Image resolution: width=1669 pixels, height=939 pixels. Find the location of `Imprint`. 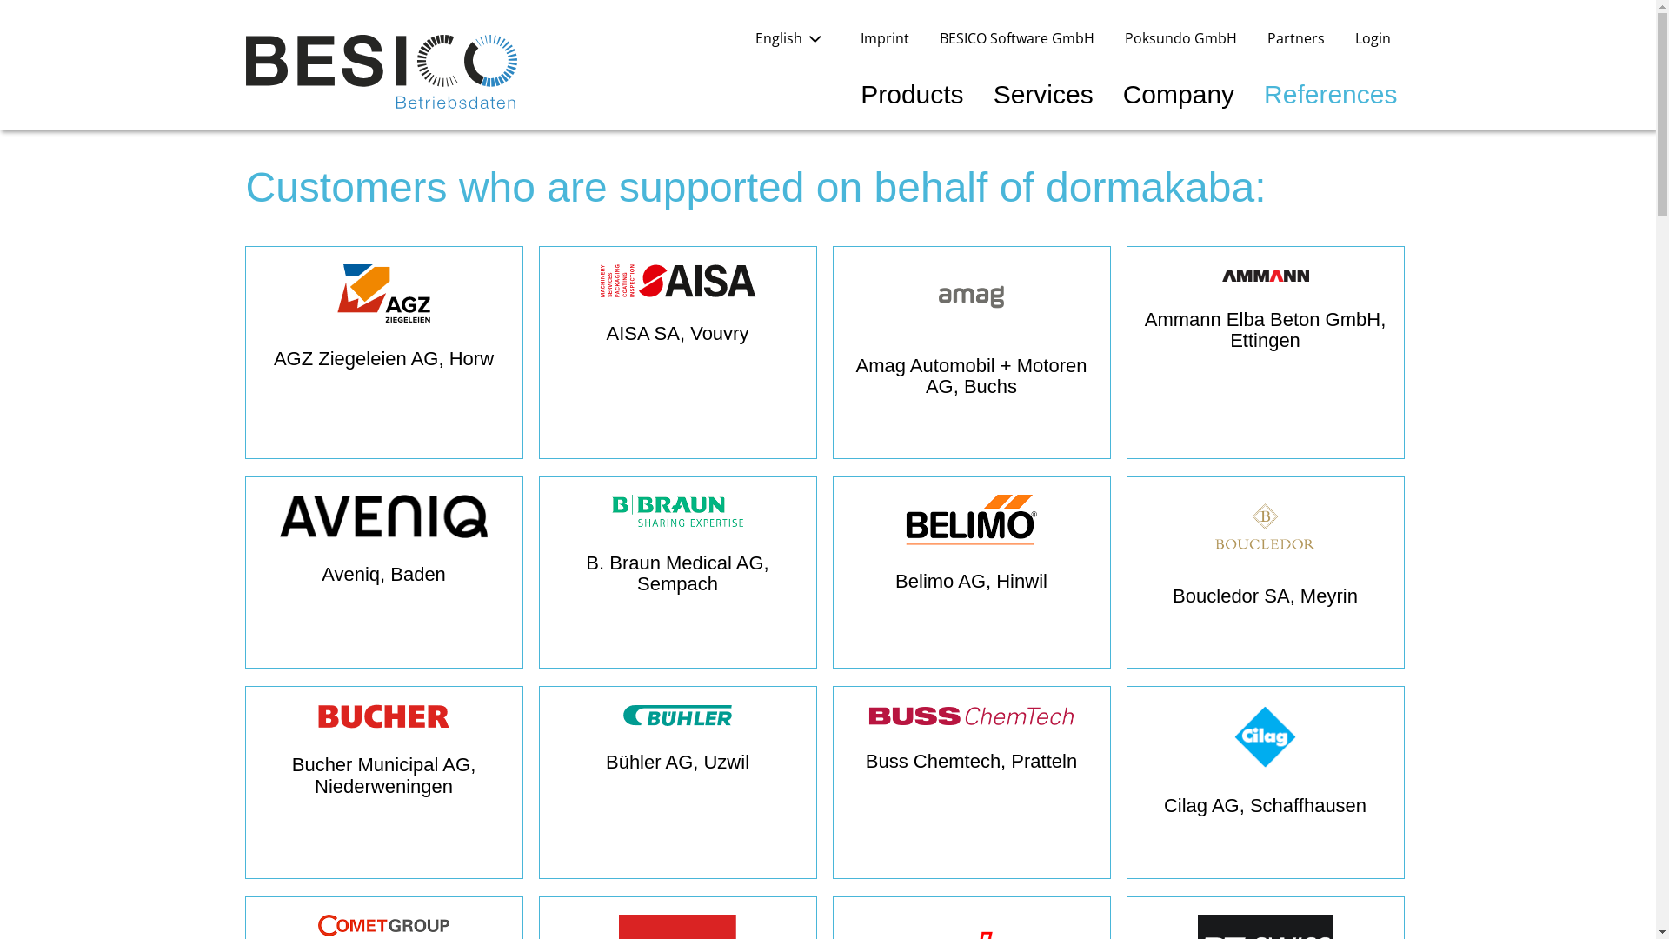

Imprint is located at coordinates (885, 38).